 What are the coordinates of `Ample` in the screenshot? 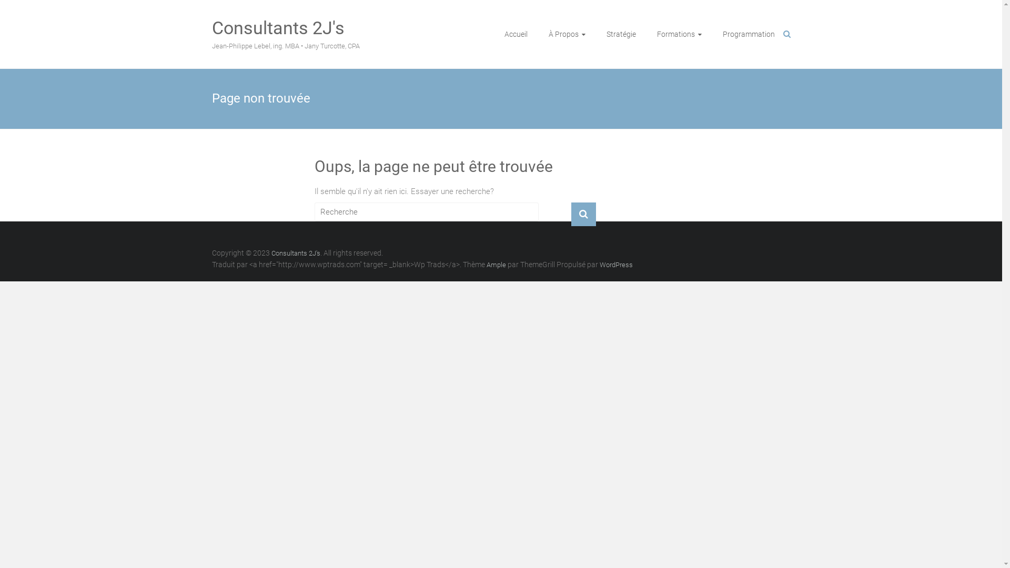 It's located at (496, 265).